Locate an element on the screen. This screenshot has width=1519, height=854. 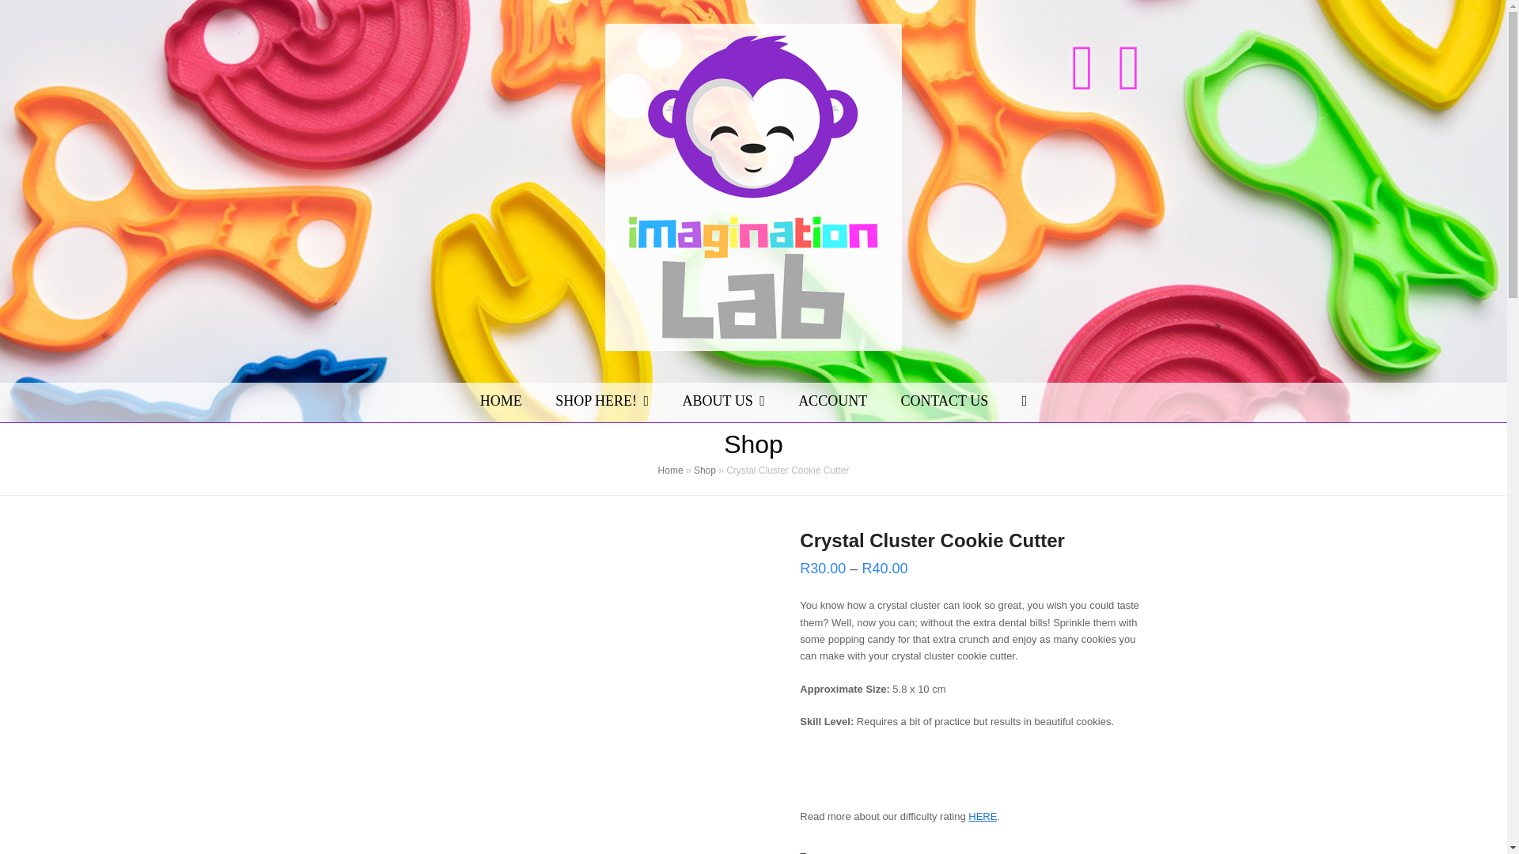
Shop is located at coordinates (704, 470).